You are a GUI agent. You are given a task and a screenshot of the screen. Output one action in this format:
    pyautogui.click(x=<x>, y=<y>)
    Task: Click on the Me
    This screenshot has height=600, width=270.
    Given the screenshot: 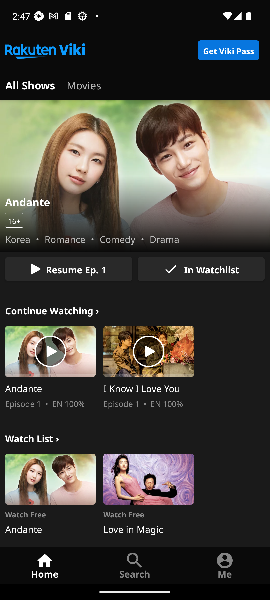 What is the action you would take?
    pyautogui.click(x=225, y=565)
    